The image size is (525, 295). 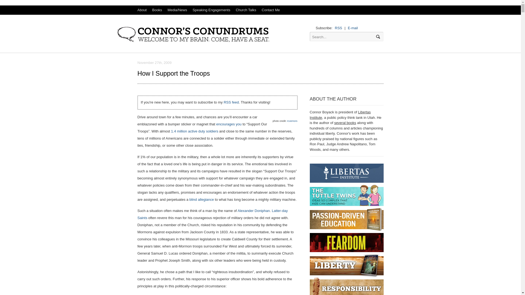 What do you see at coordinates (292, 121) in the screenshot?
I see `rcvernors` at bounding box center [292, 121].